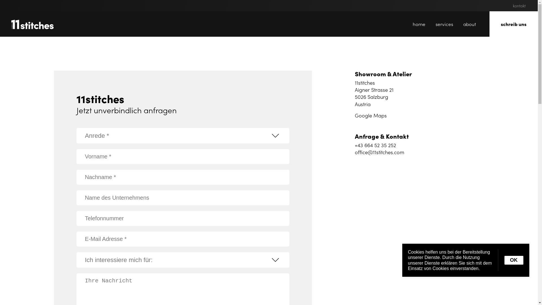 This screenshot has height=305, width=542. Describe the element at coordinates (519, 6) in the screenshot. I see `kontakt` at that location.